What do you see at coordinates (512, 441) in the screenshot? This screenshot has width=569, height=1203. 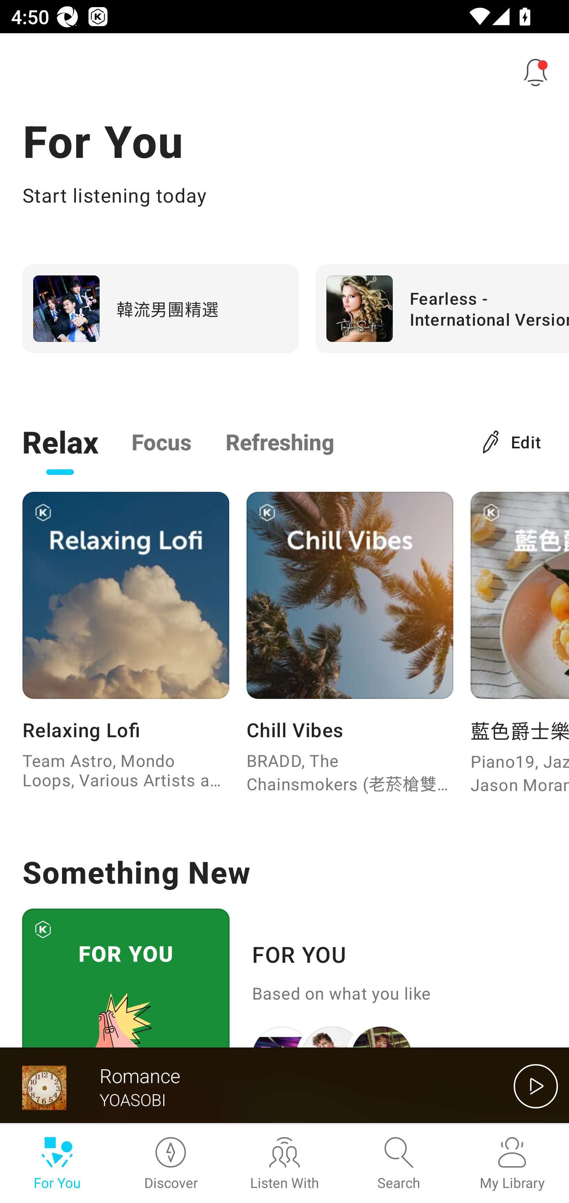 I see `Edit` at bounding box center [512, 441].